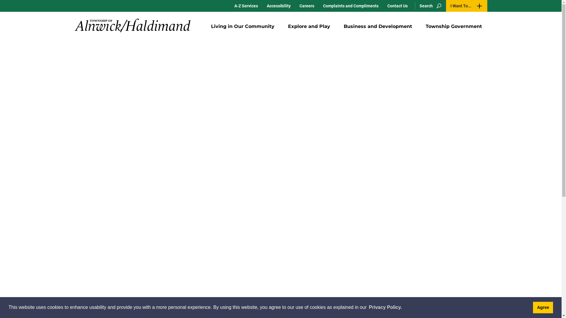  What do you see at coordinates (429, 6) in the screenshot?
I see `Search` at bounding box center [429, 6].